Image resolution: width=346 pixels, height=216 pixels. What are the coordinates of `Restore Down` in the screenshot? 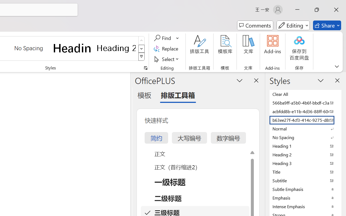 It's located at (317, 10).